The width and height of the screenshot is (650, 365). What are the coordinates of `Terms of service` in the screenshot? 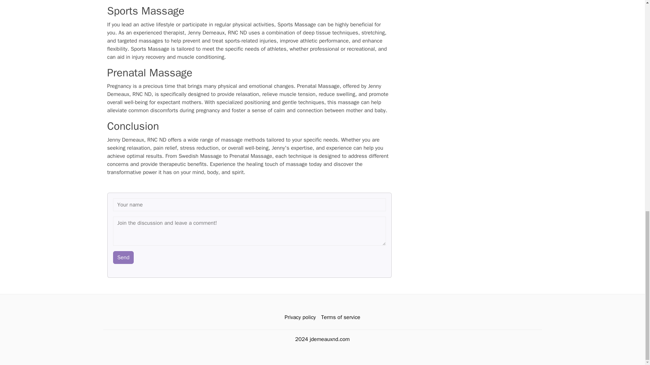 It's located at (341, 317).